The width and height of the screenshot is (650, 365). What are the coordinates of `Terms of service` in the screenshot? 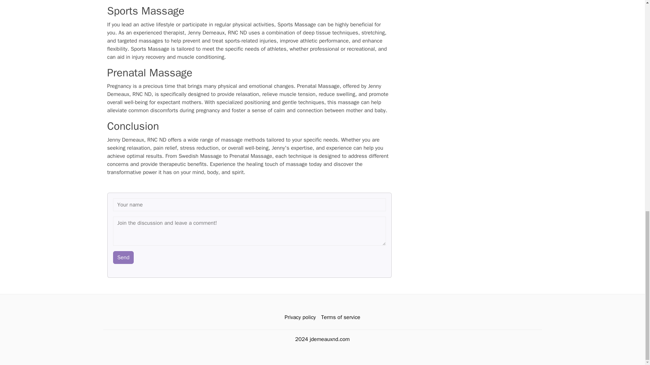 It's located at (341, 317).